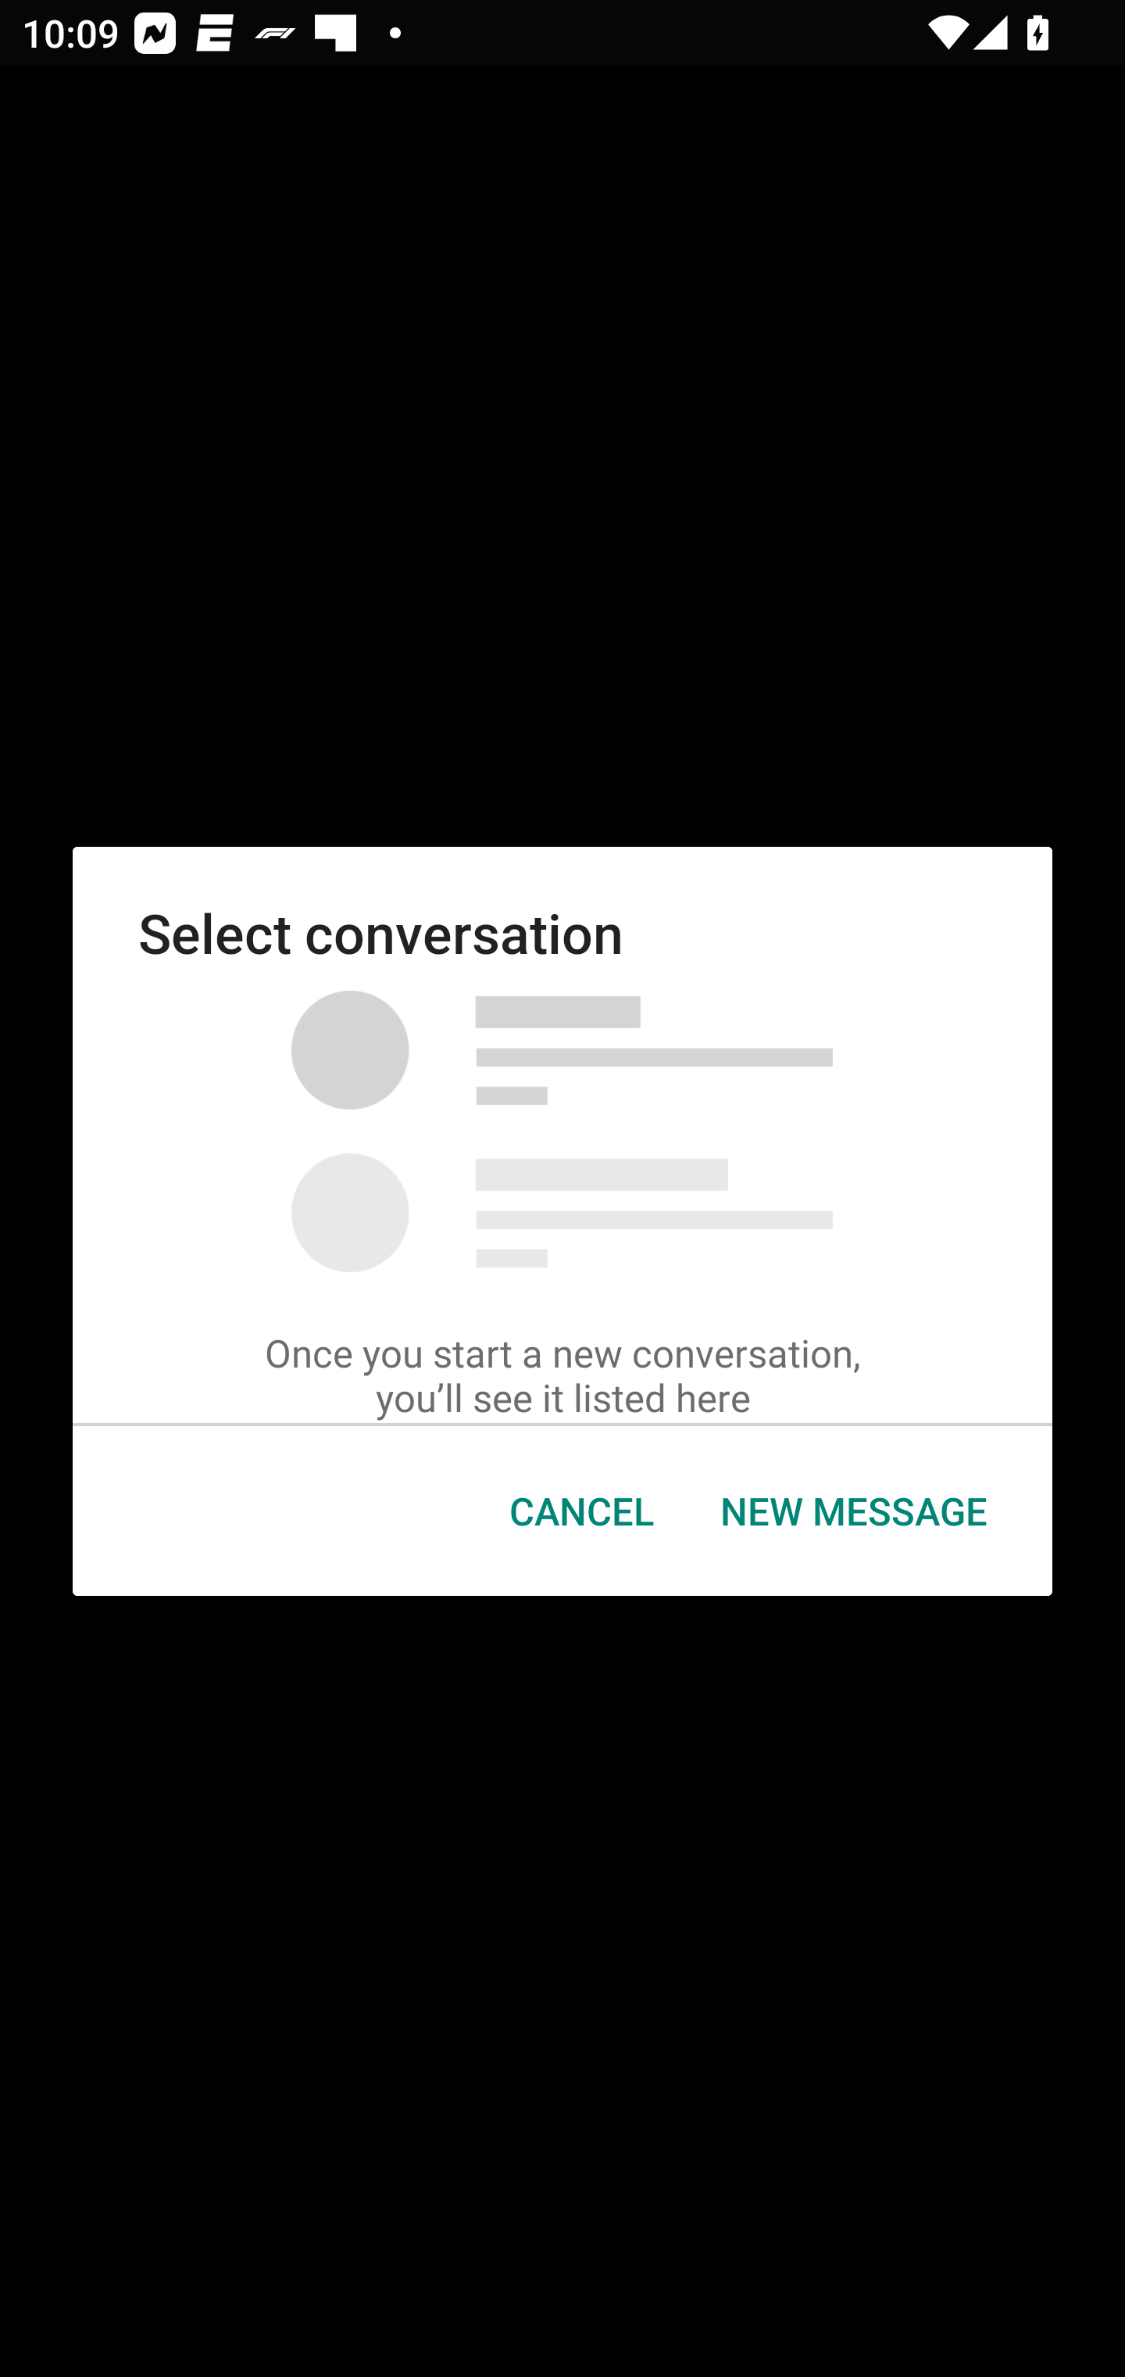 The height and width of the screenshot is (2377, 1125). What do you see at coordinates (581, 1511) in the screenshot?
I see `CANCEL` at bounding box center [581, 1511].